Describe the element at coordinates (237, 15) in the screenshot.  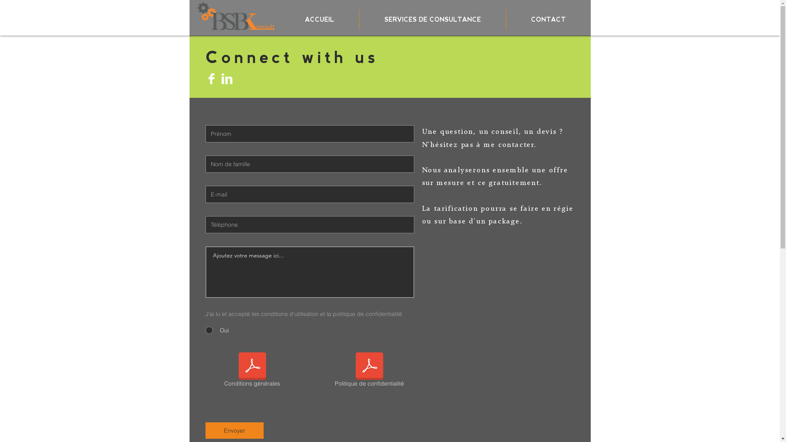
I see `Logo_bsbkonsult-trans.png` at that location.